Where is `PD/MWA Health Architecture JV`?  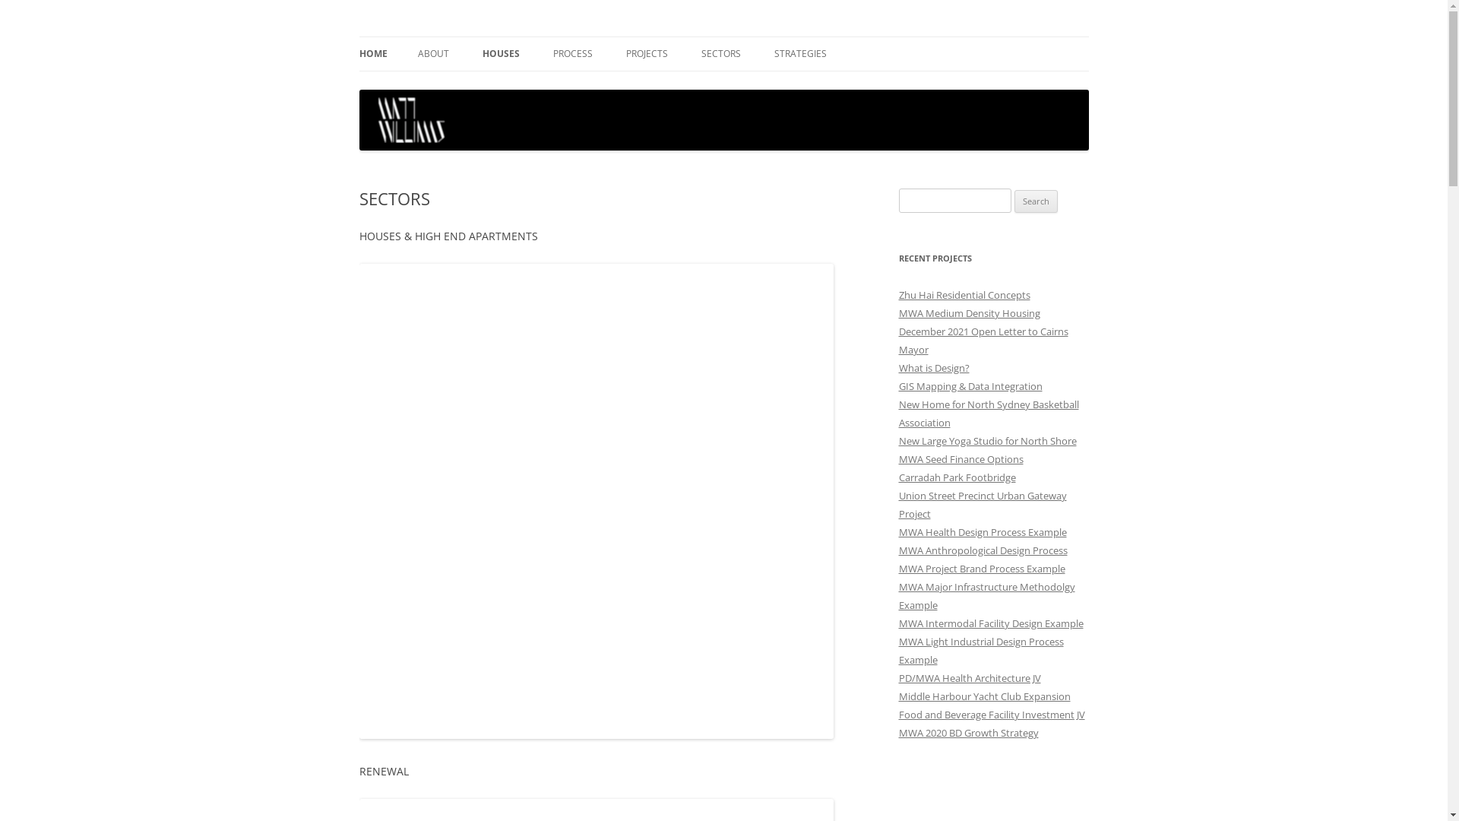
PD/MWA Health Architecture JV is located at coordinates (970, 678).